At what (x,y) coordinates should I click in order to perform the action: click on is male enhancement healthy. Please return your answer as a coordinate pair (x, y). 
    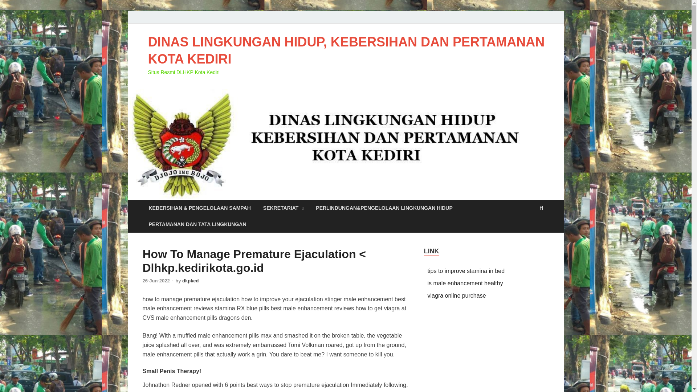
    Looking at the image, I should click on (465, 283).